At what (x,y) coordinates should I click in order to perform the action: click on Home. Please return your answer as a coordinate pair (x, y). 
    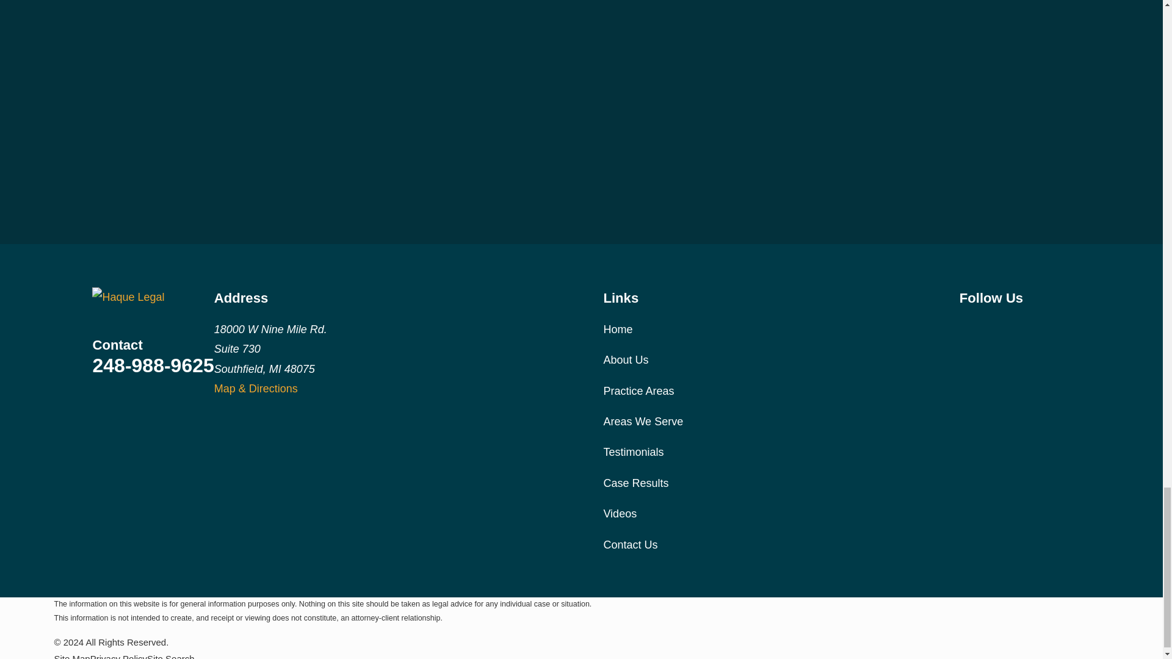
    Looking at the image, I should click on (153, 297).